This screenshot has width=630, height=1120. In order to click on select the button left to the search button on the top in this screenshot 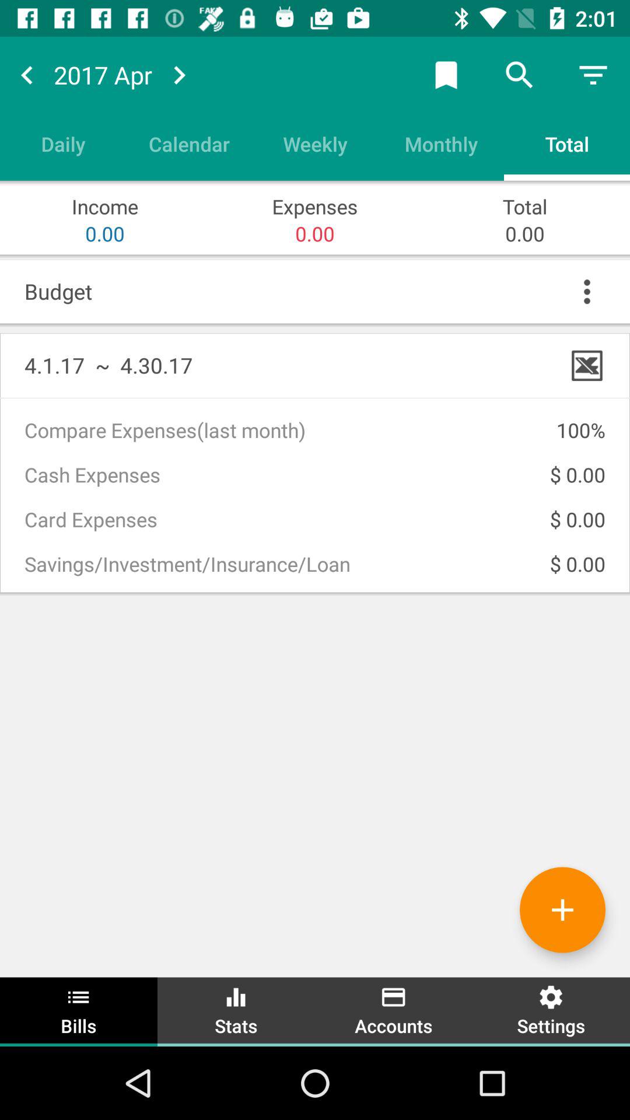, I will do `click(446, 75)`.